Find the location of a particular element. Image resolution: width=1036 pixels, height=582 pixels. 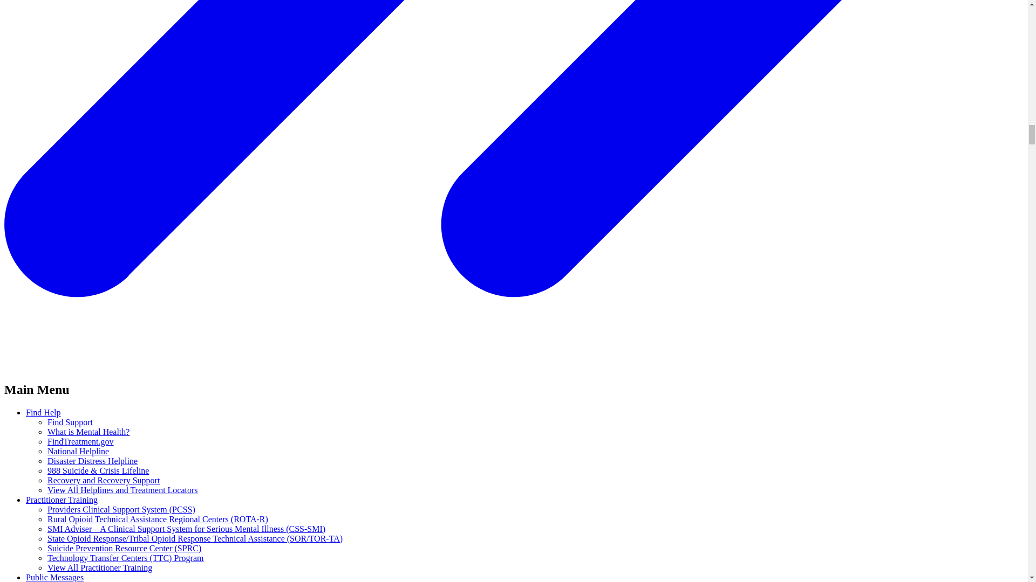

View All Practitioner Training is located at coordinates (100, 567).